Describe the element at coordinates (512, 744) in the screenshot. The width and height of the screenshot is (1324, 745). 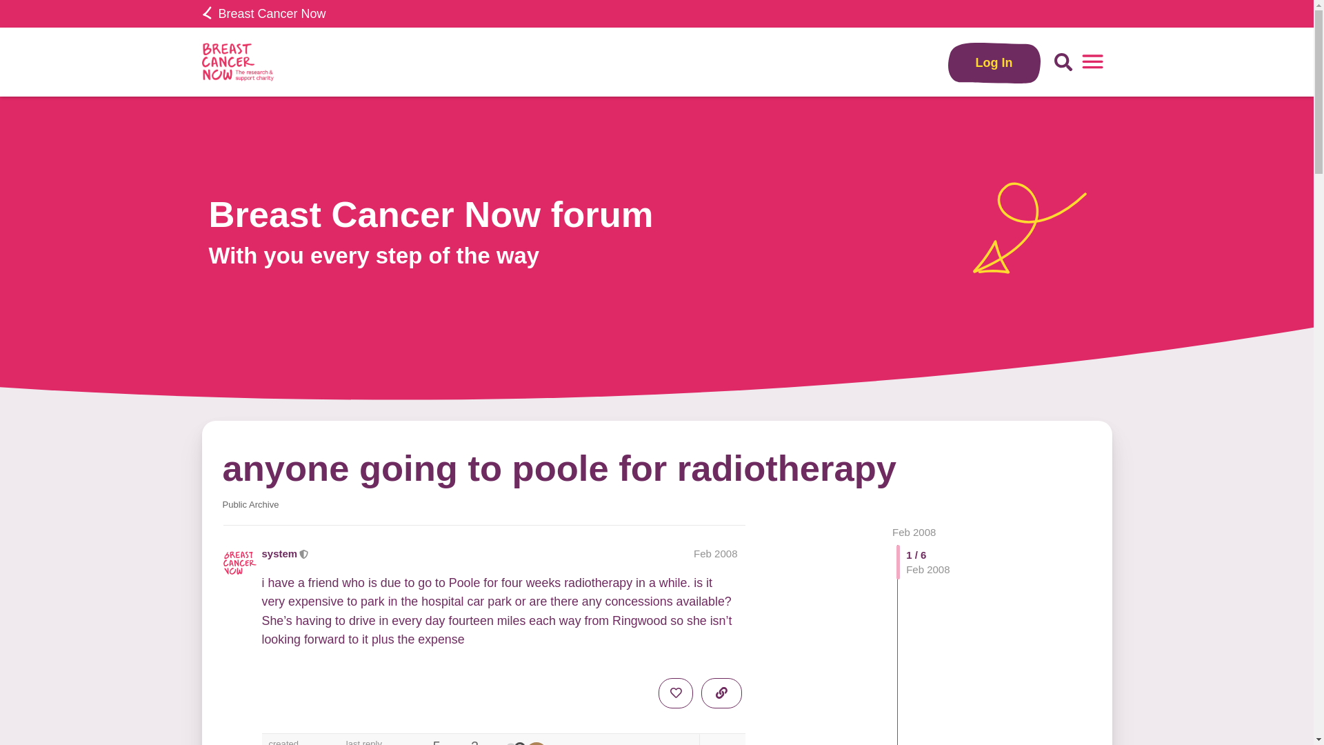
I see `system` at that location.